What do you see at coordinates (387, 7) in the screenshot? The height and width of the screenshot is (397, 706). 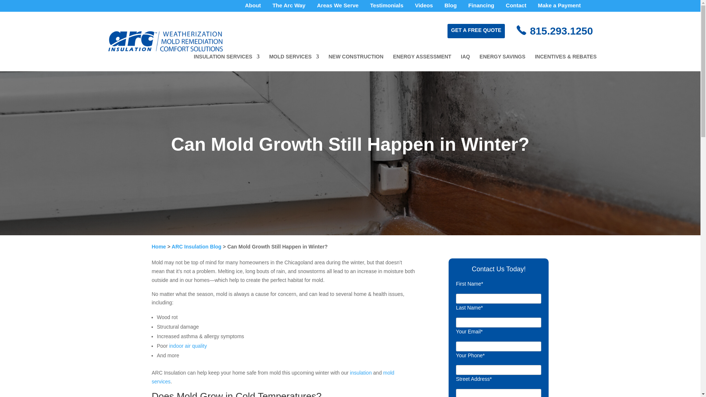 I see `Testimonials` at bounding box center [387, 7].